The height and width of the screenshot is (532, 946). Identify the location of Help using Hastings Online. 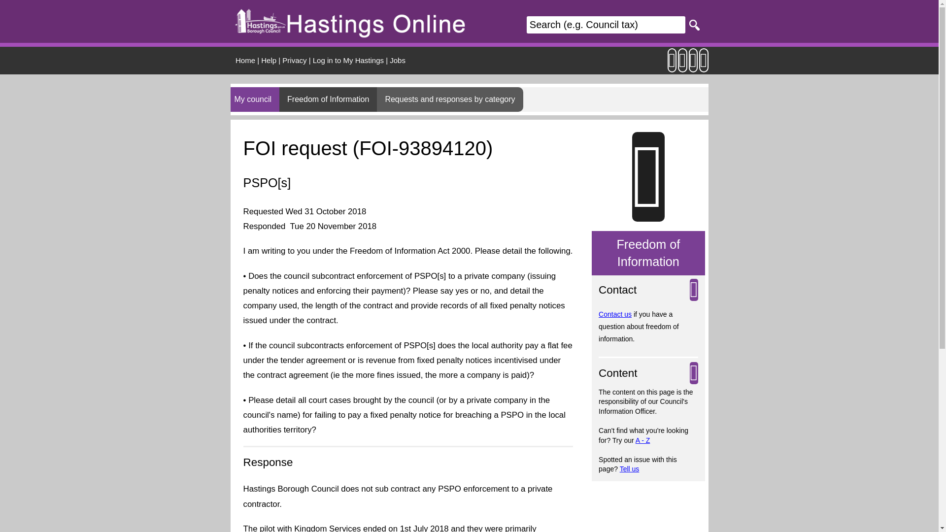
(268, 60).